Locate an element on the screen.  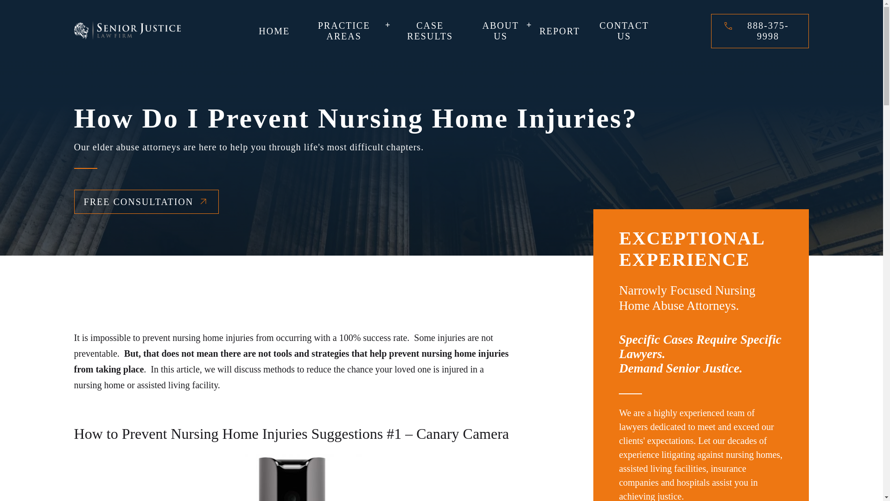
ABOUT US is located at coordinates (501, 31).